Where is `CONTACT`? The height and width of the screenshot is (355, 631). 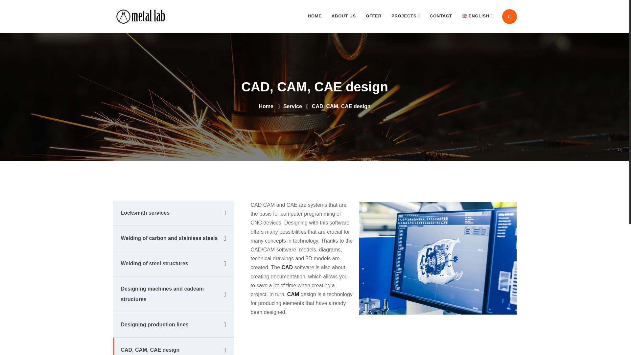
CONTACT is located at coordinates (441, 16).